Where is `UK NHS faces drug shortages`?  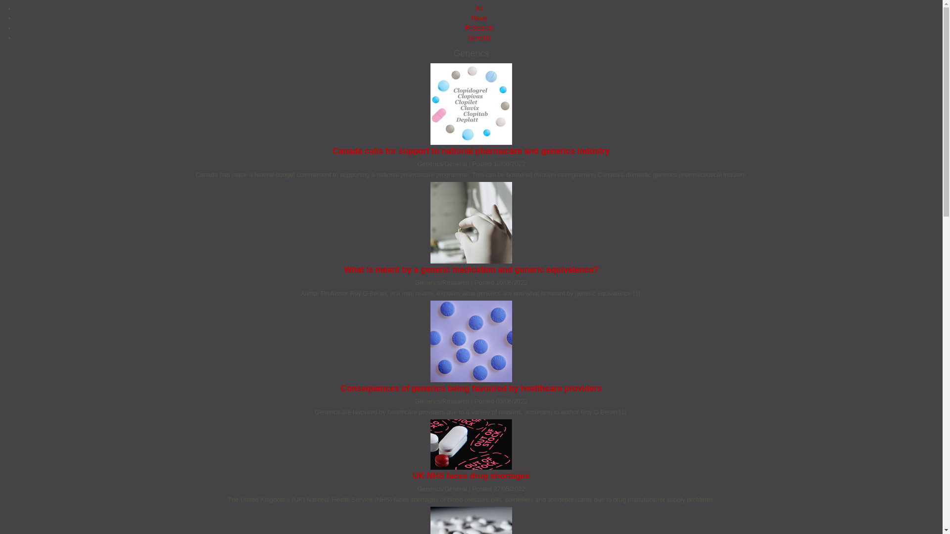
UK NHS faces drug shortages is located at coordinates (471, 476).